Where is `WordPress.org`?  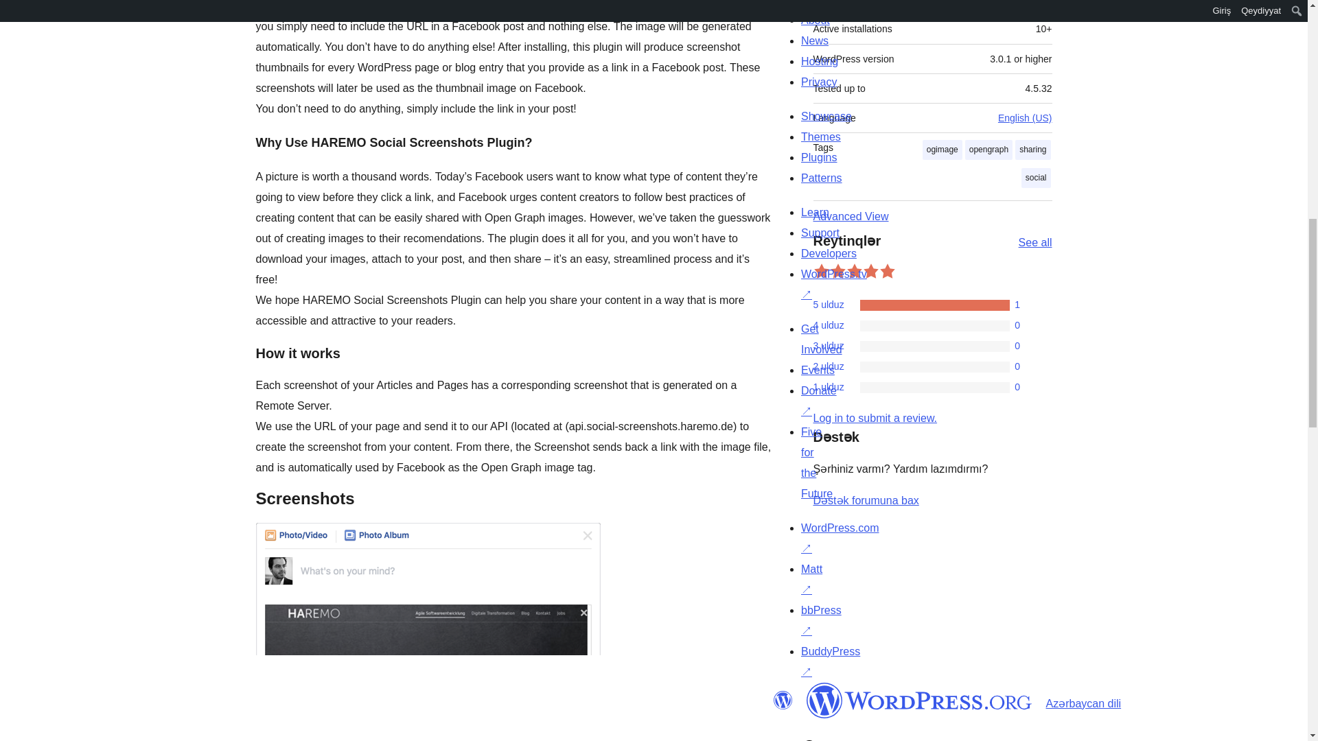 WordPress.org is located at coordinates (782, 700).